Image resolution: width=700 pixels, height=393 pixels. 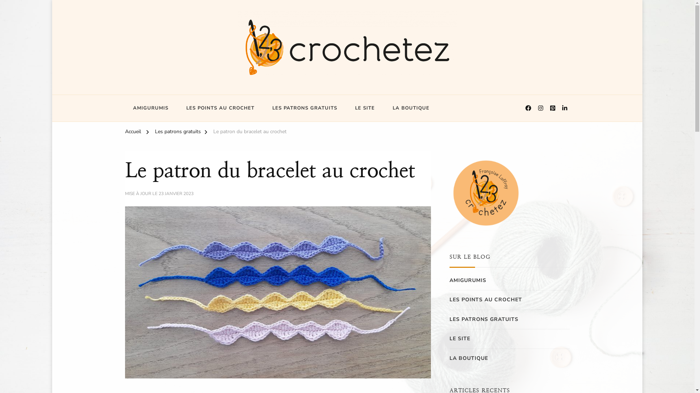 I want to click on LA BOUTIQUE, so click(x=468, y=358).